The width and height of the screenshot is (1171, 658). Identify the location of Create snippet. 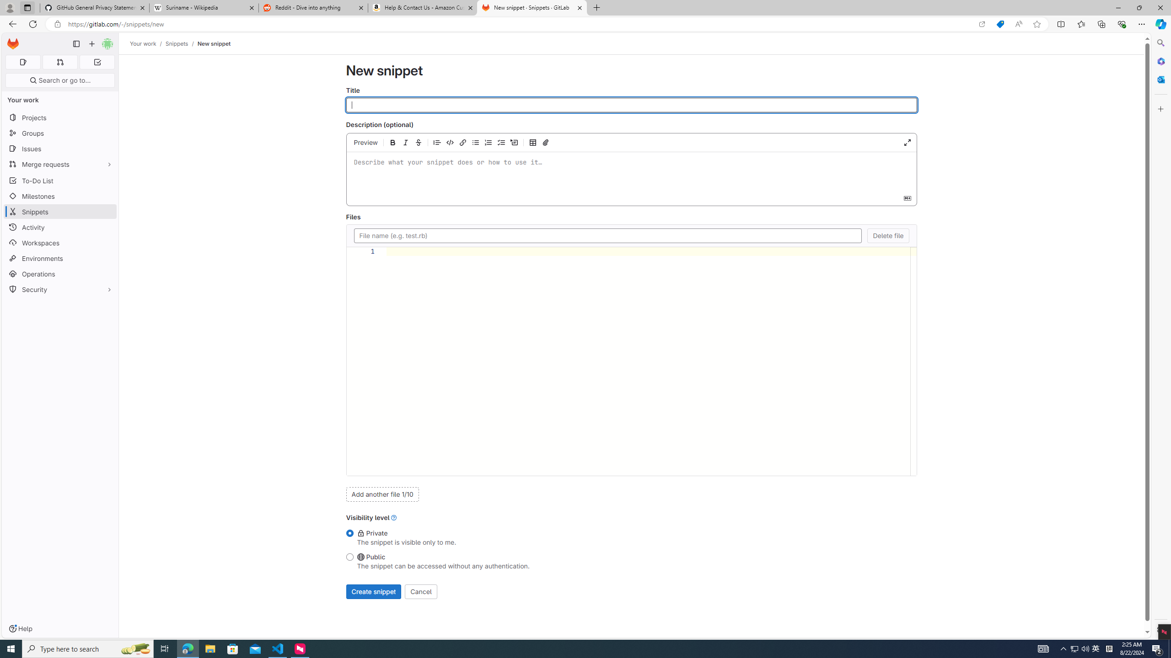
(373, 591).